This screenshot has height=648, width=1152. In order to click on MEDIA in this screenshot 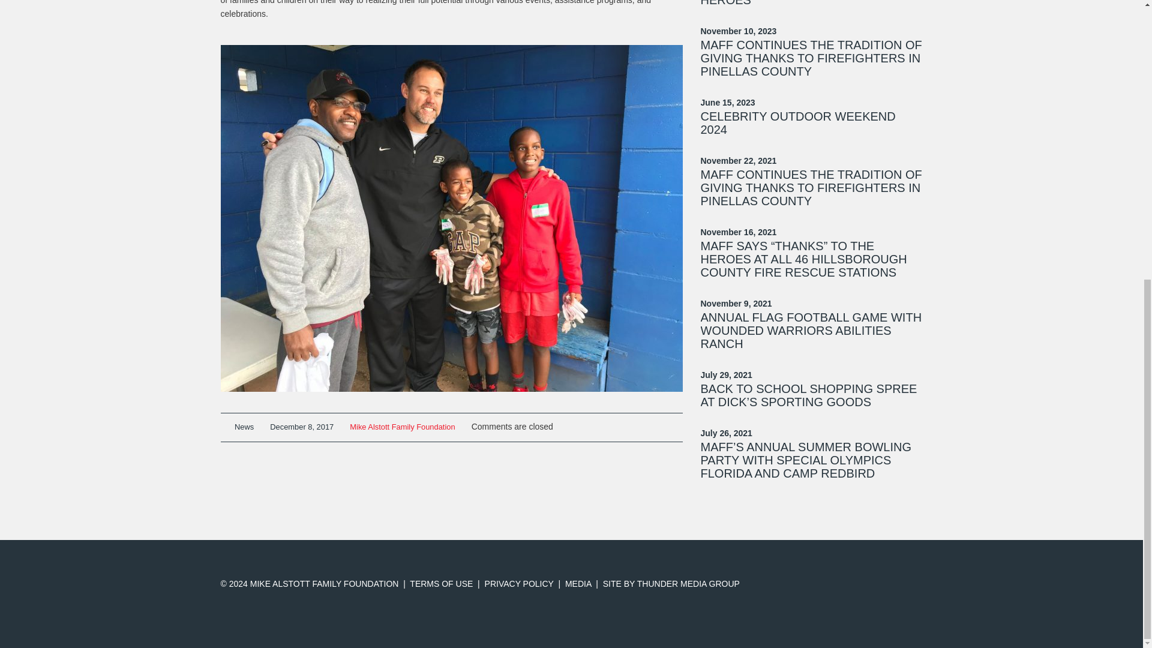, I will do `click(578, 583)`.